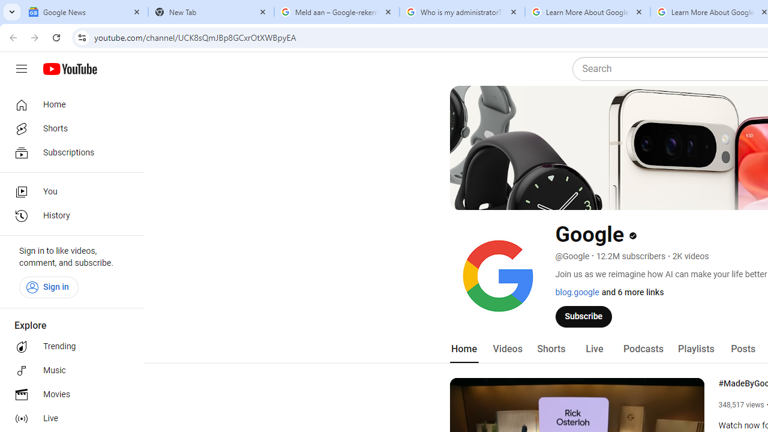  Describe the element at coordinates (70, 69) in the screenshot. I see `YouTube Home` at that location.